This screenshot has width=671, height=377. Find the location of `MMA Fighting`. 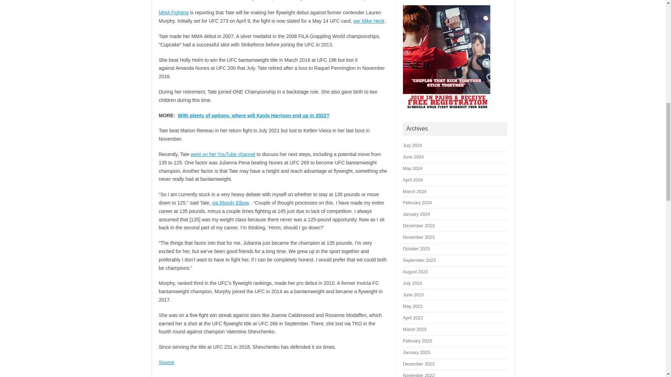

MMA Fighting is located at coordinates (173, 13).